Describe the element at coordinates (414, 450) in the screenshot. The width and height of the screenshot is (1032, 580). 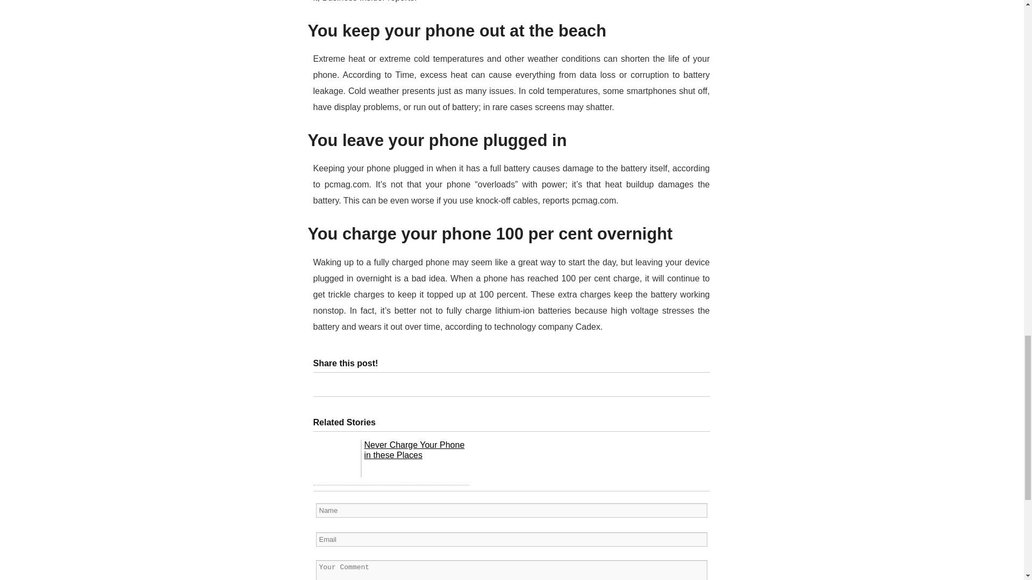
I see `Never Charge Your Phone in these Places` at that location.